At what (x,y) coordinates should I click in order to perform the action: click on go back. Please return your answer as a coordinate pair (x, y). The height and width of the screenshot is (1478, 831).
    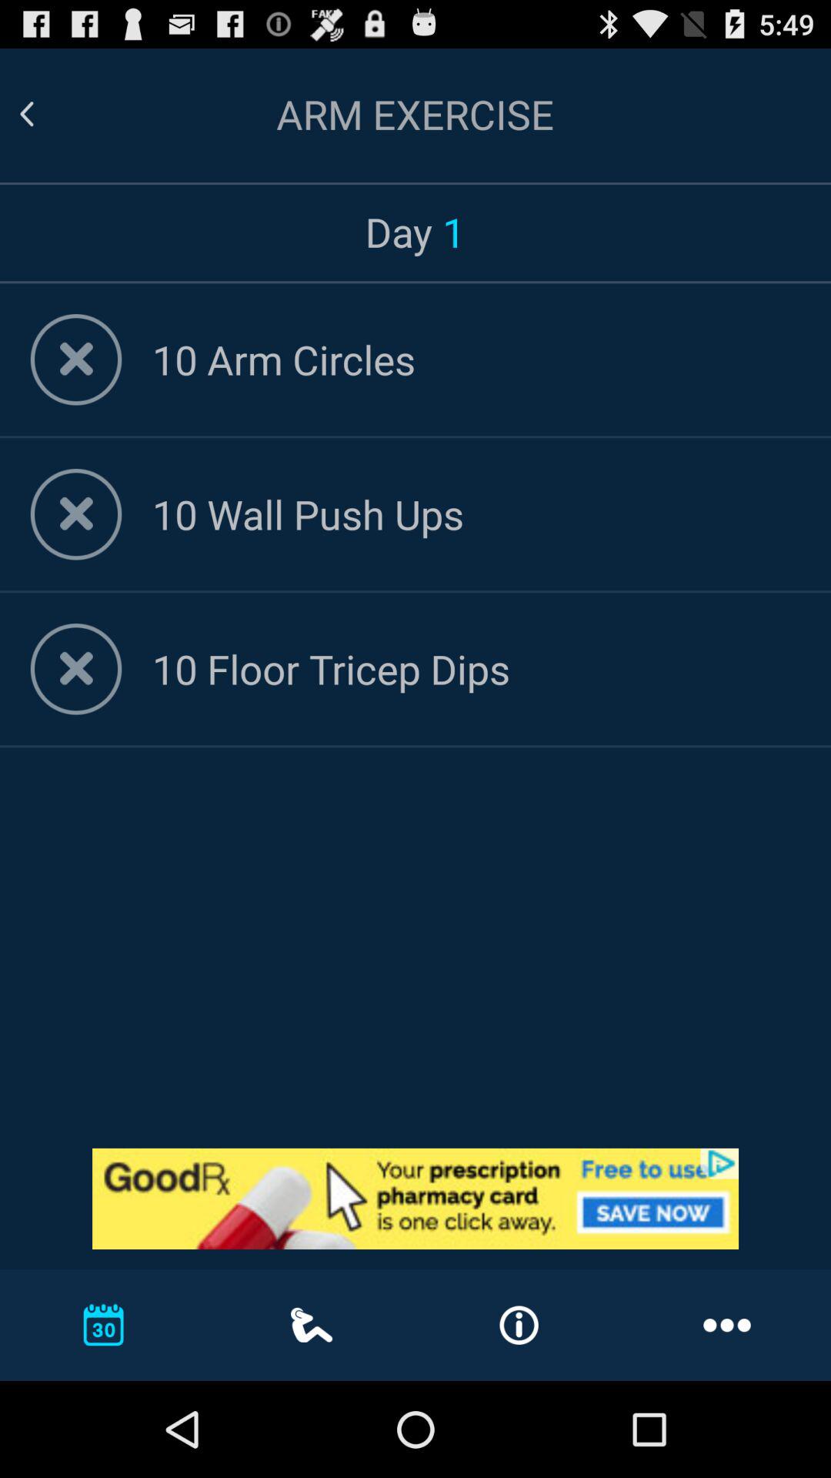
    Looking at the image, I should click on (45, 114).